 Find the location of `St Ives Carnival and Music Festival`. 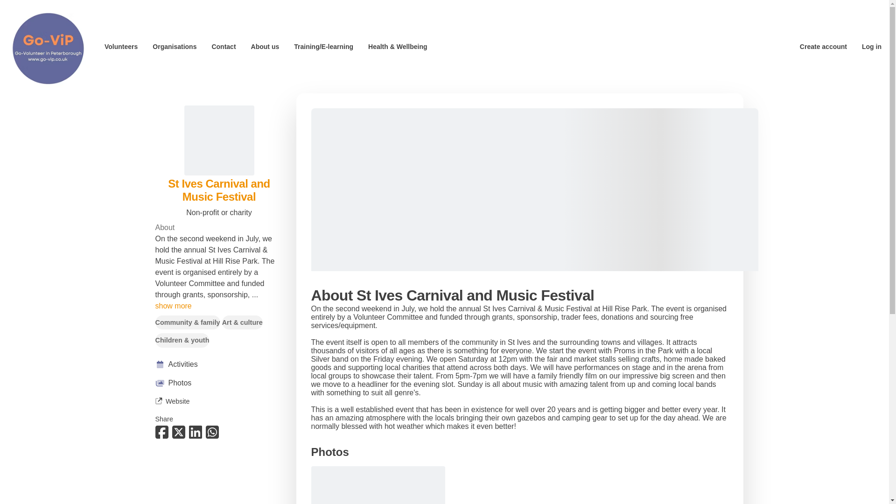

St Ives Carnival and Music Festival is located at coordinates (219, 190).